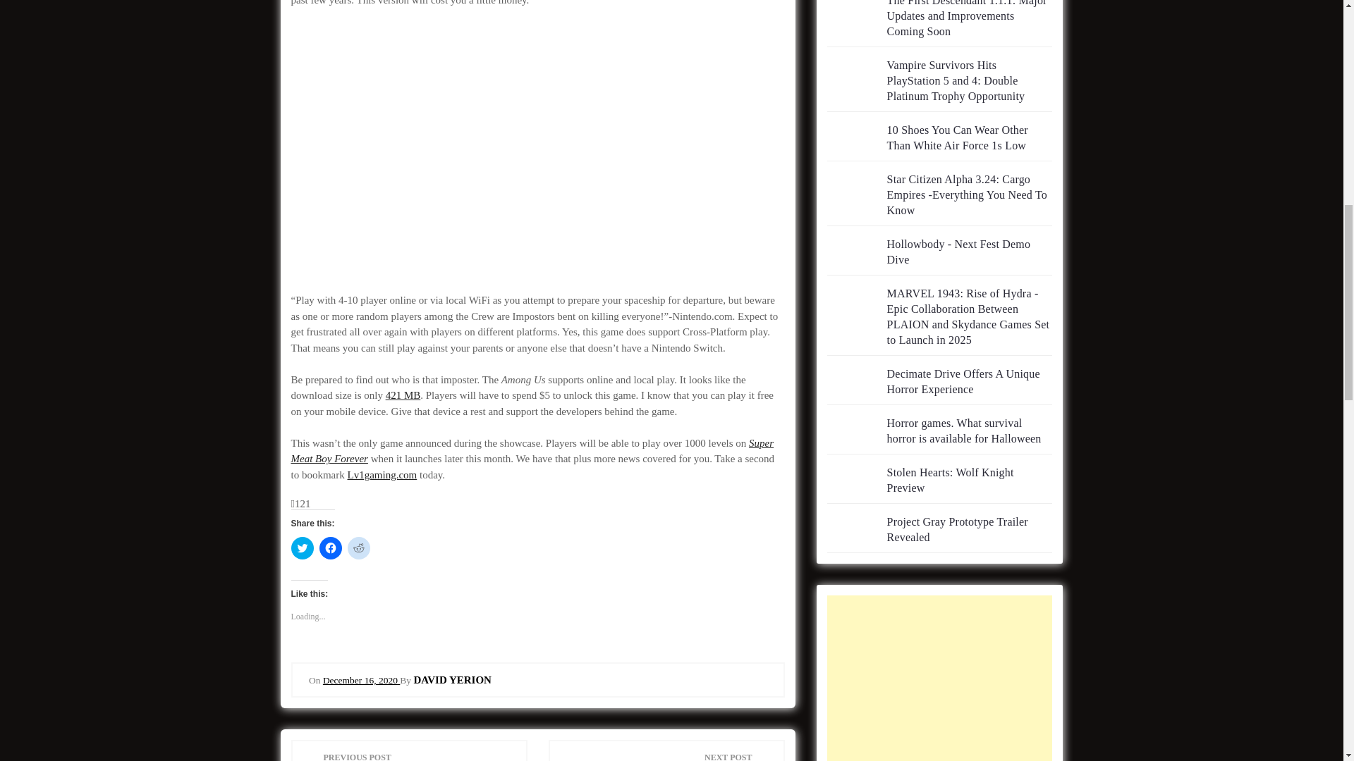 The height and width of the screenshot is (761, 1354). What do you see at coordinates (361, 680) in the screenshot?
I see `December 16, 2020` at bounding box center [361, 680].